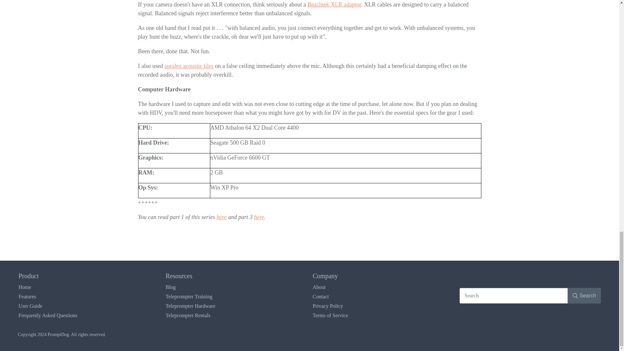 Image resolution: width=624 pixels, height=351 pixels. What do you see at coordinates (259, 217) in the screenshot?
I see `here` at bounding box center [259, 217].